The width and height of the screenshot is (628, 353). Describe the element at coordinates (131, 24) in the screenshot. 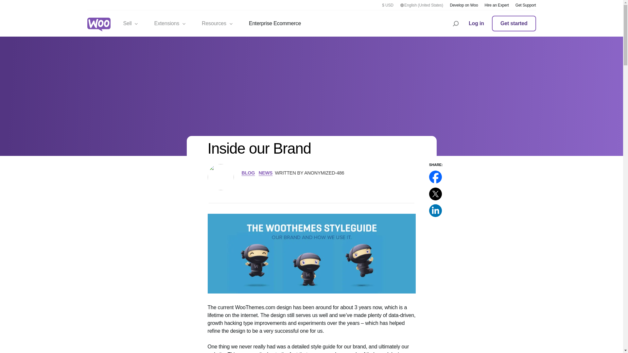

I see `Develop on Woo` at that location.